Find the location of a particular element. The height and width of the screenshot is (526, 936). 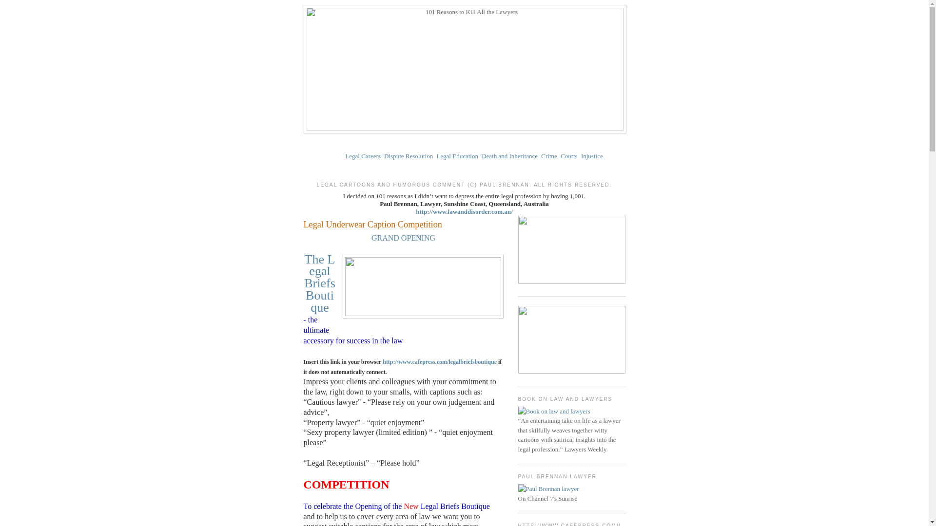

Dispute Resolution is located at coordinates (409, 156).